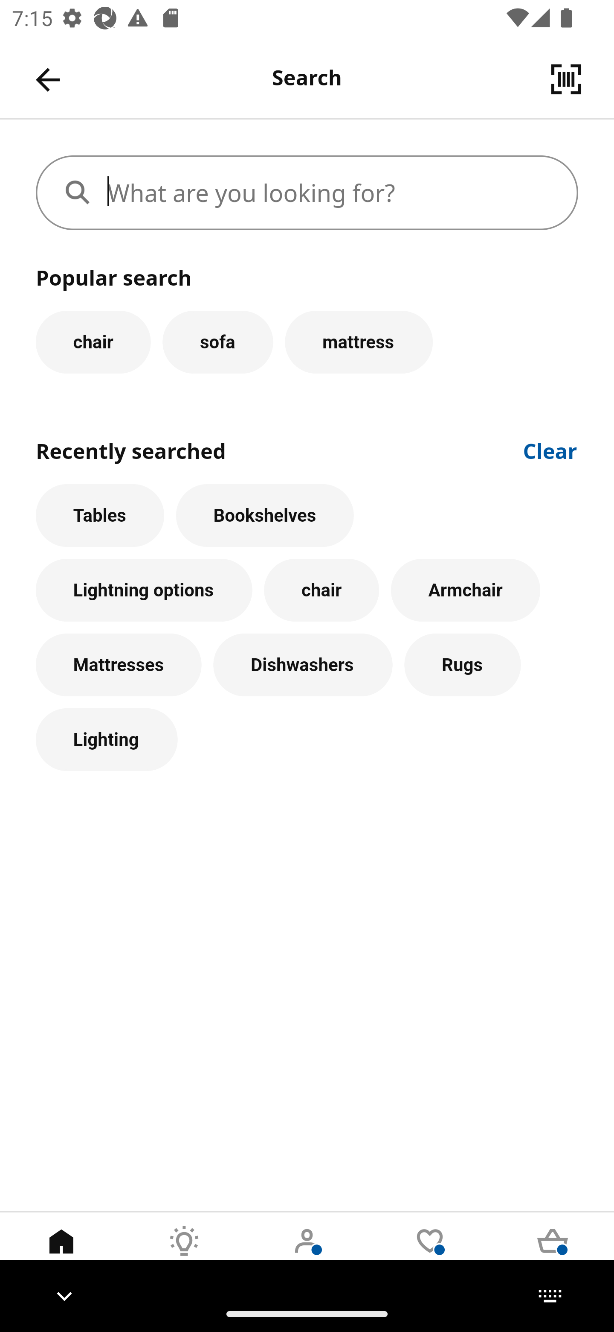 The width and height of the screenshot is (614, 1332). What do you see at coordinates (466, 591) in the screenshot?
I see `Armchair` at bounding box center [466, 591].